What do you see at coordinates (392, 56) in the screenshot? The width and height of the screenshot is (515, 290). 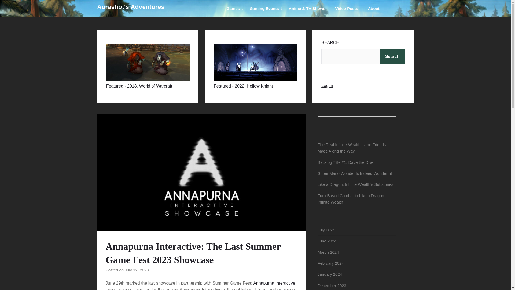 I see `Search` at bounding box center [392, 56].